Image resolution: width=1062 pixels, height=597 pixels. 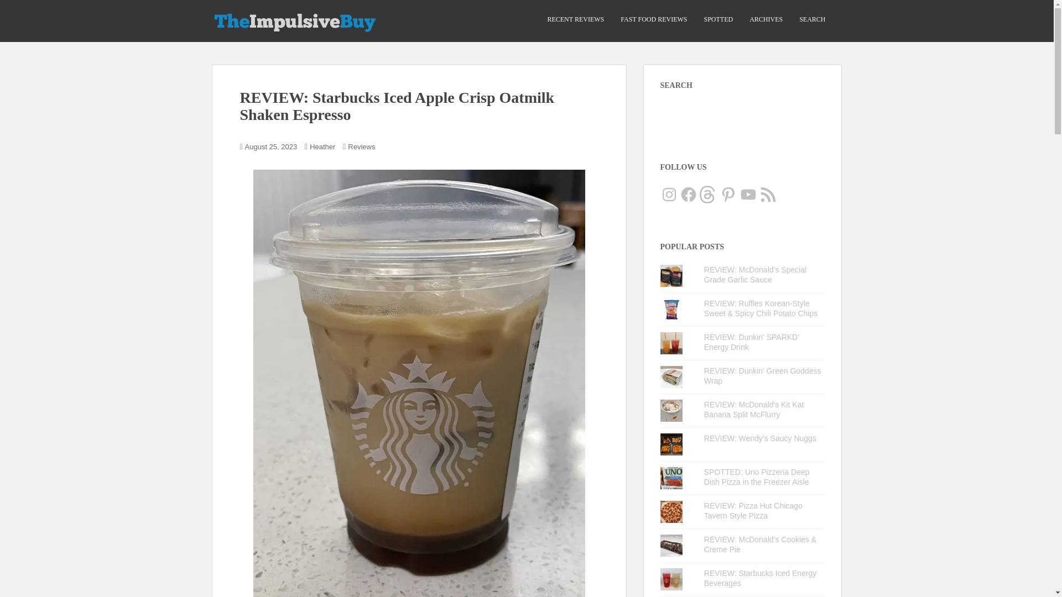 I want to click on ARCHIVES, so click(x=766, y=19).